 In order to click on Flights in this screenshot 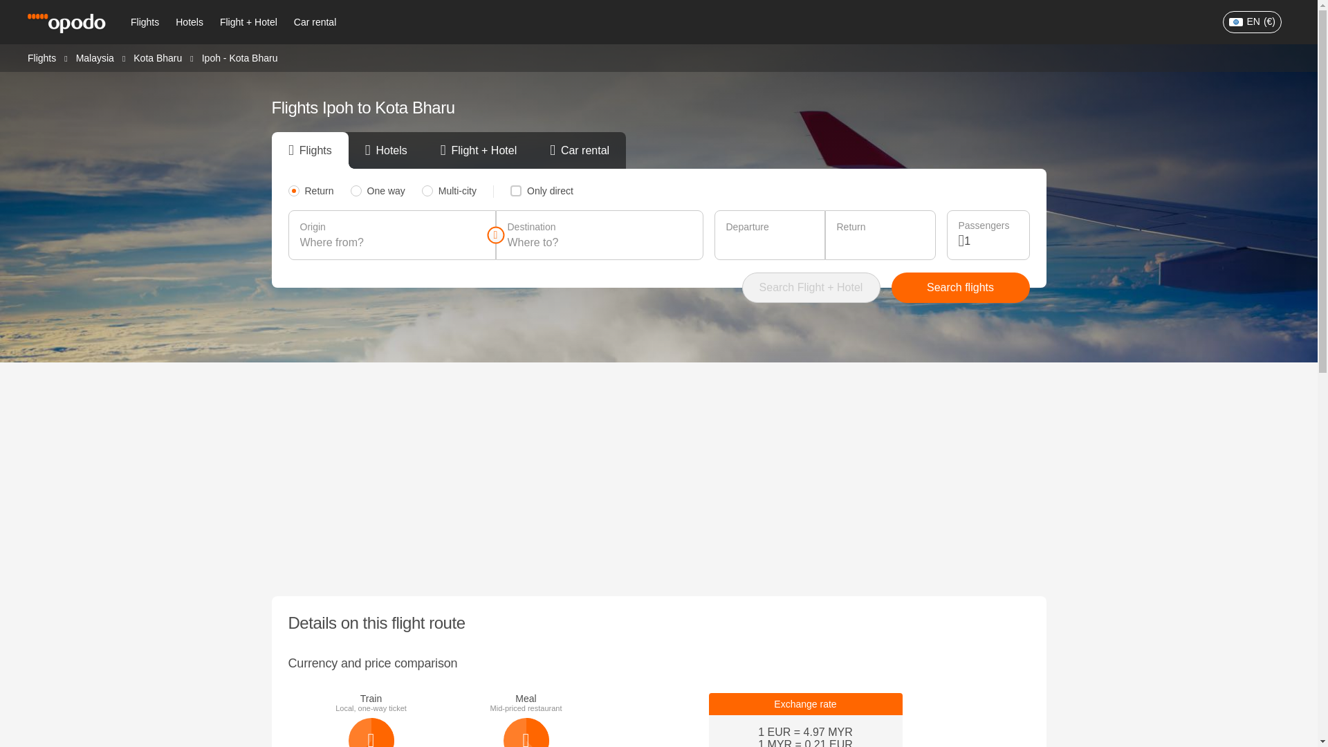, I will do `click(41, 57)`.